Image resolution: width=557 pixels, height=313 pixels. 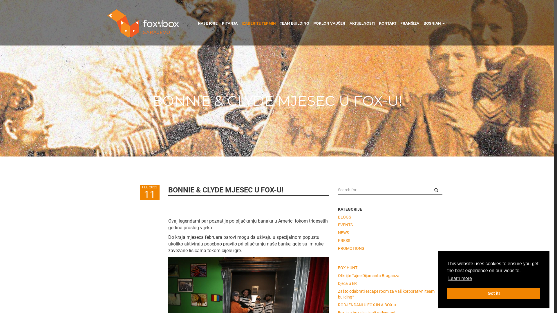 What do you see at coordinates (494, 293) in the screenshot?
I see `Got it!` at bounding box center [494, 293].